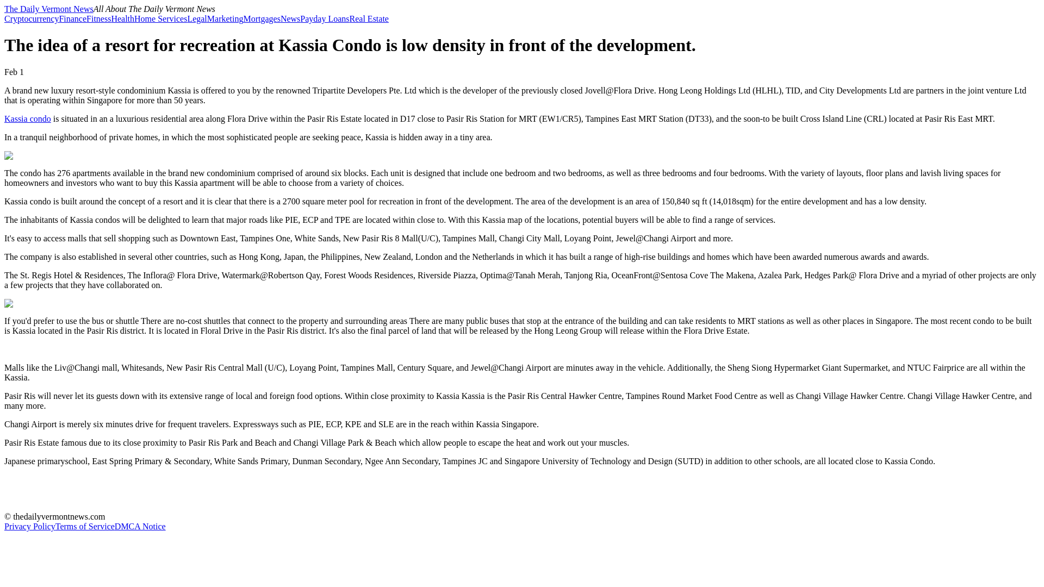  I want to click on Marketing, so click(225, 18).